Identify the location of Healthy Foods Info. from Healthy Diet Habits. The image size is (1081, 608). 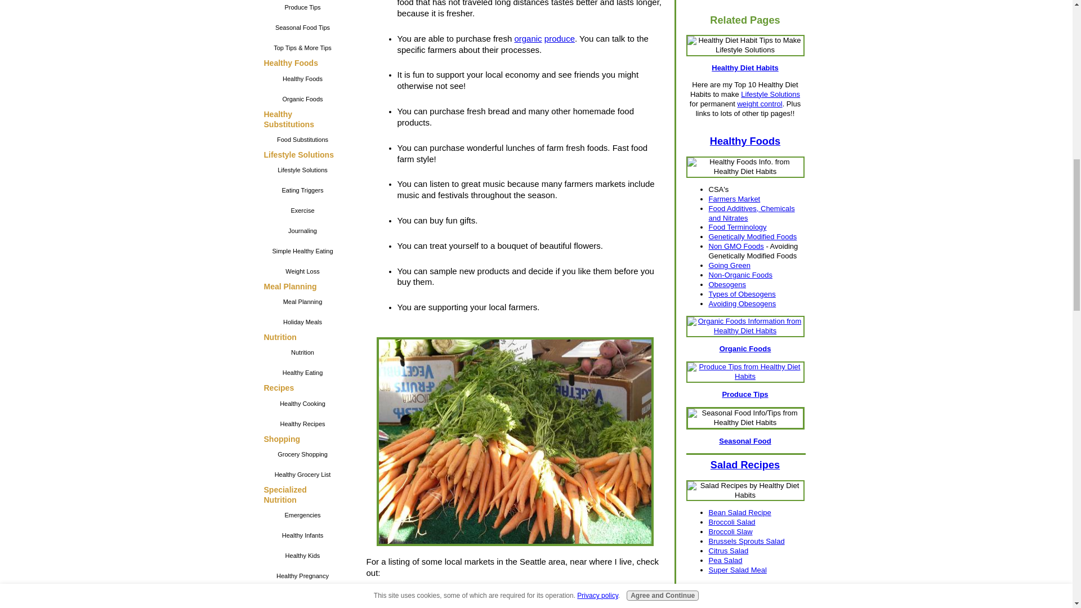
(744, 167).